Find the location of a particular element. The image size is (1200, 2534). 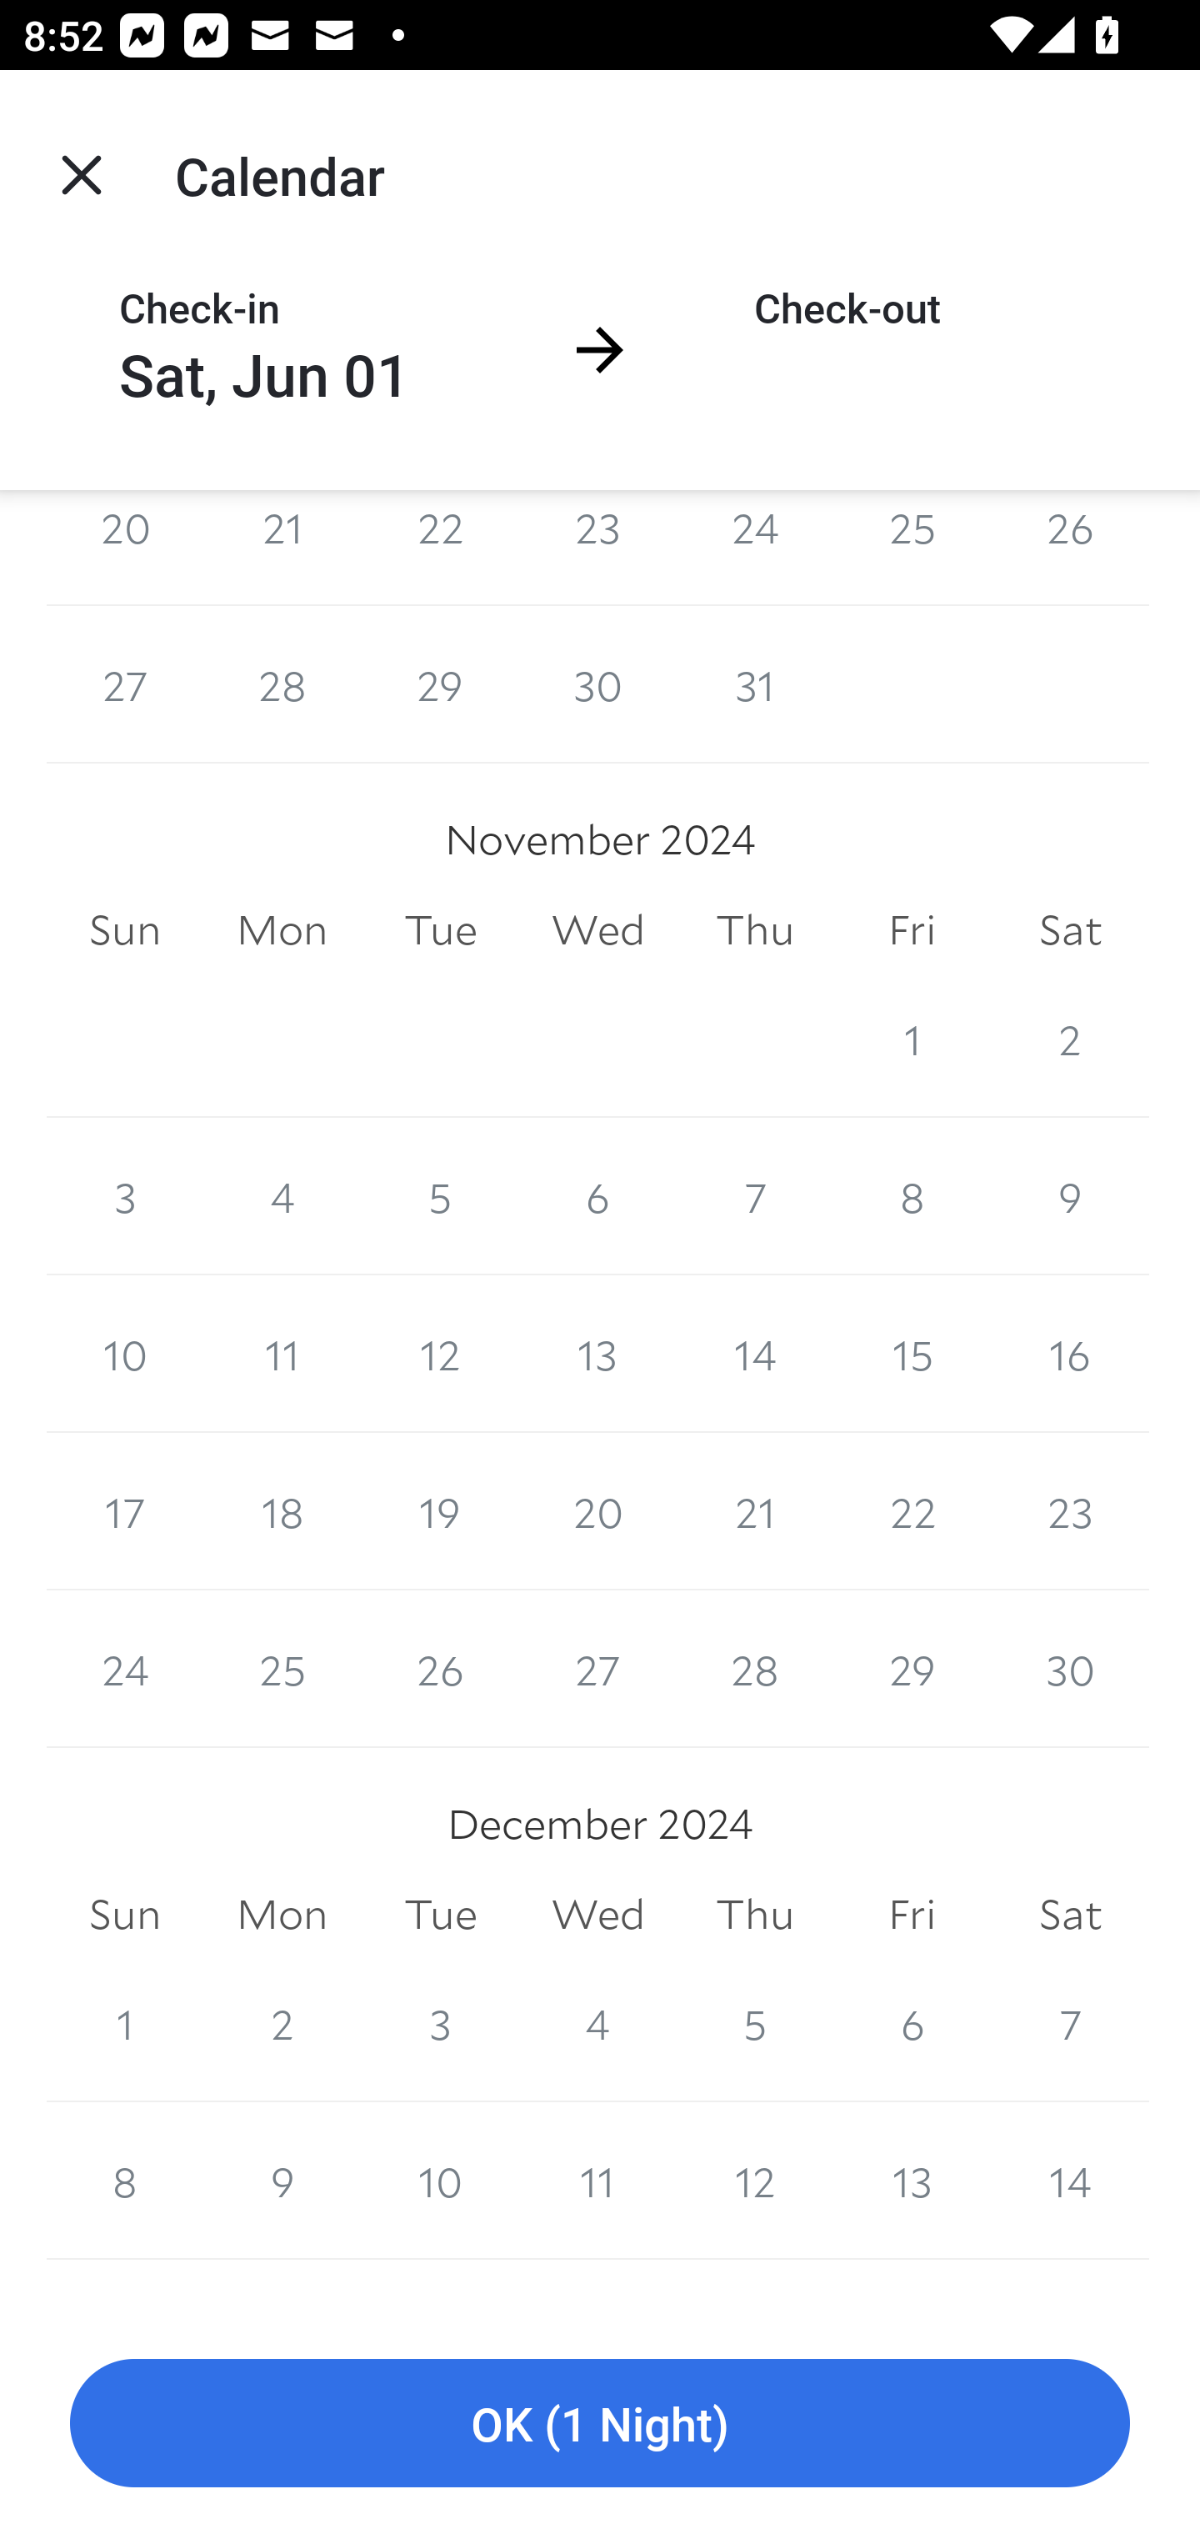

Thu is located at coordinates (755, 930).